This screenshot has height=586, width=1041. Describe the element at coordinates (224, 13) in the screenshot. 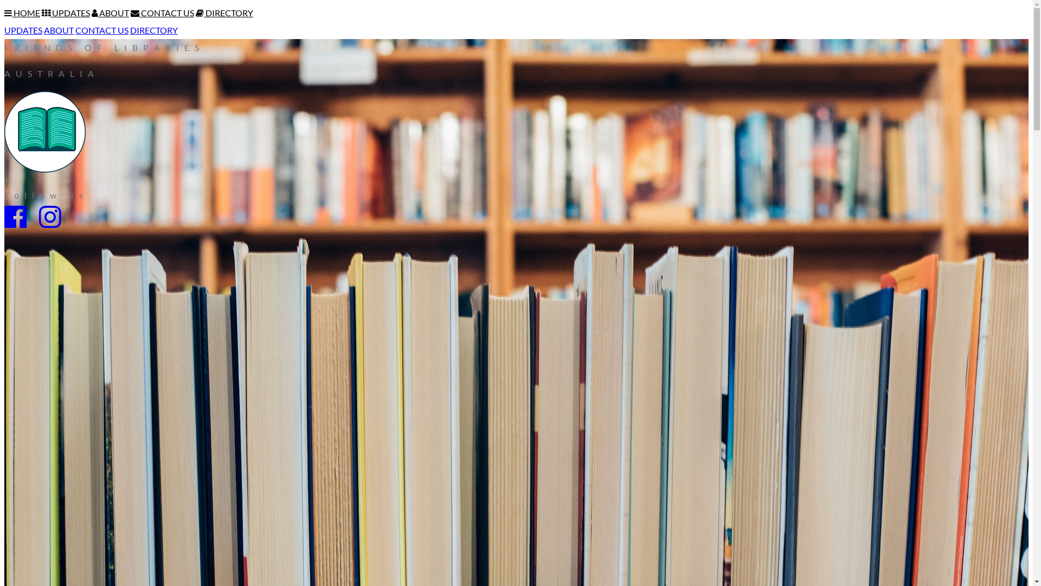

I see `DIRECTORY` at that location.